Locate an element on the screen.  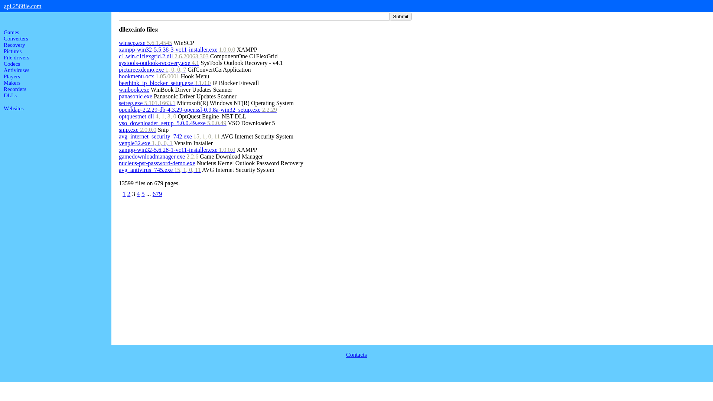
Recorders is located at coordinates (15, 89).